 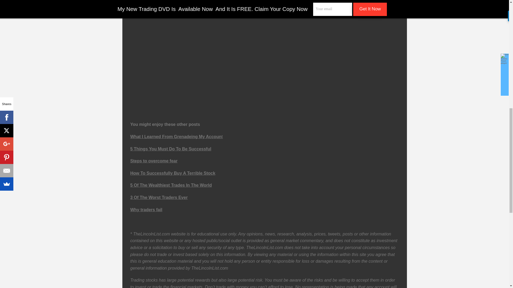 I want to click on 5 Things You Must Do To Be Successful, so click(x=171, y=149).